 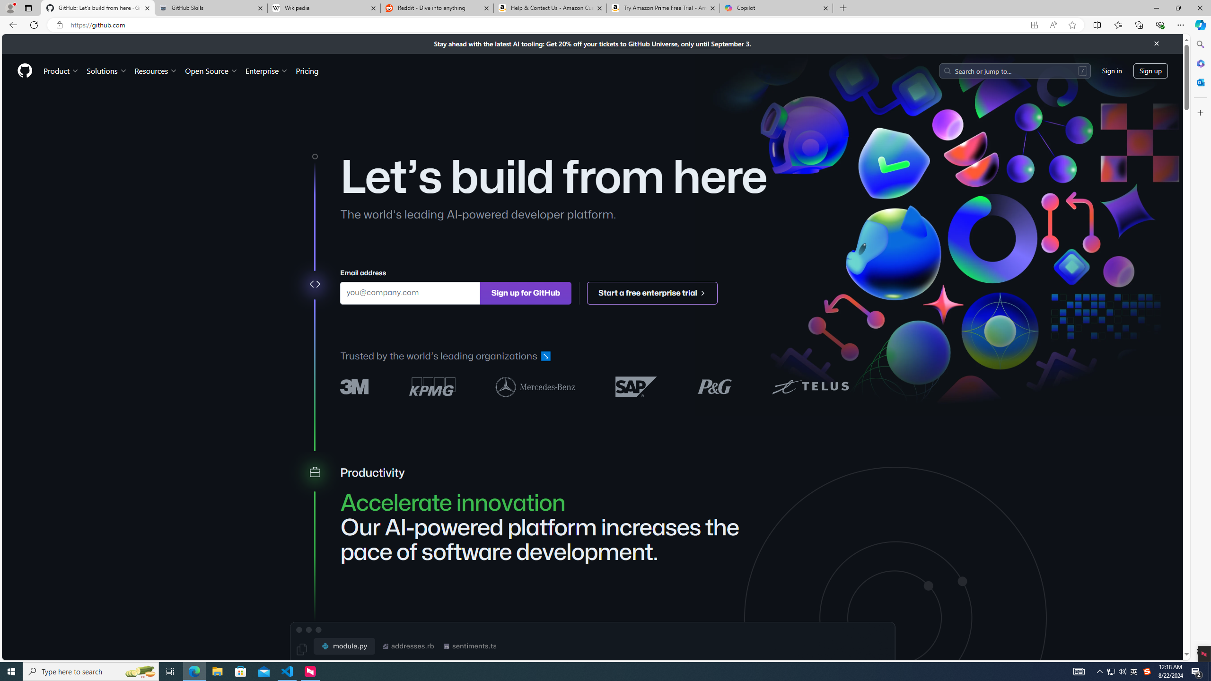 I want to click on Customize, so click(x=1200, y=113).